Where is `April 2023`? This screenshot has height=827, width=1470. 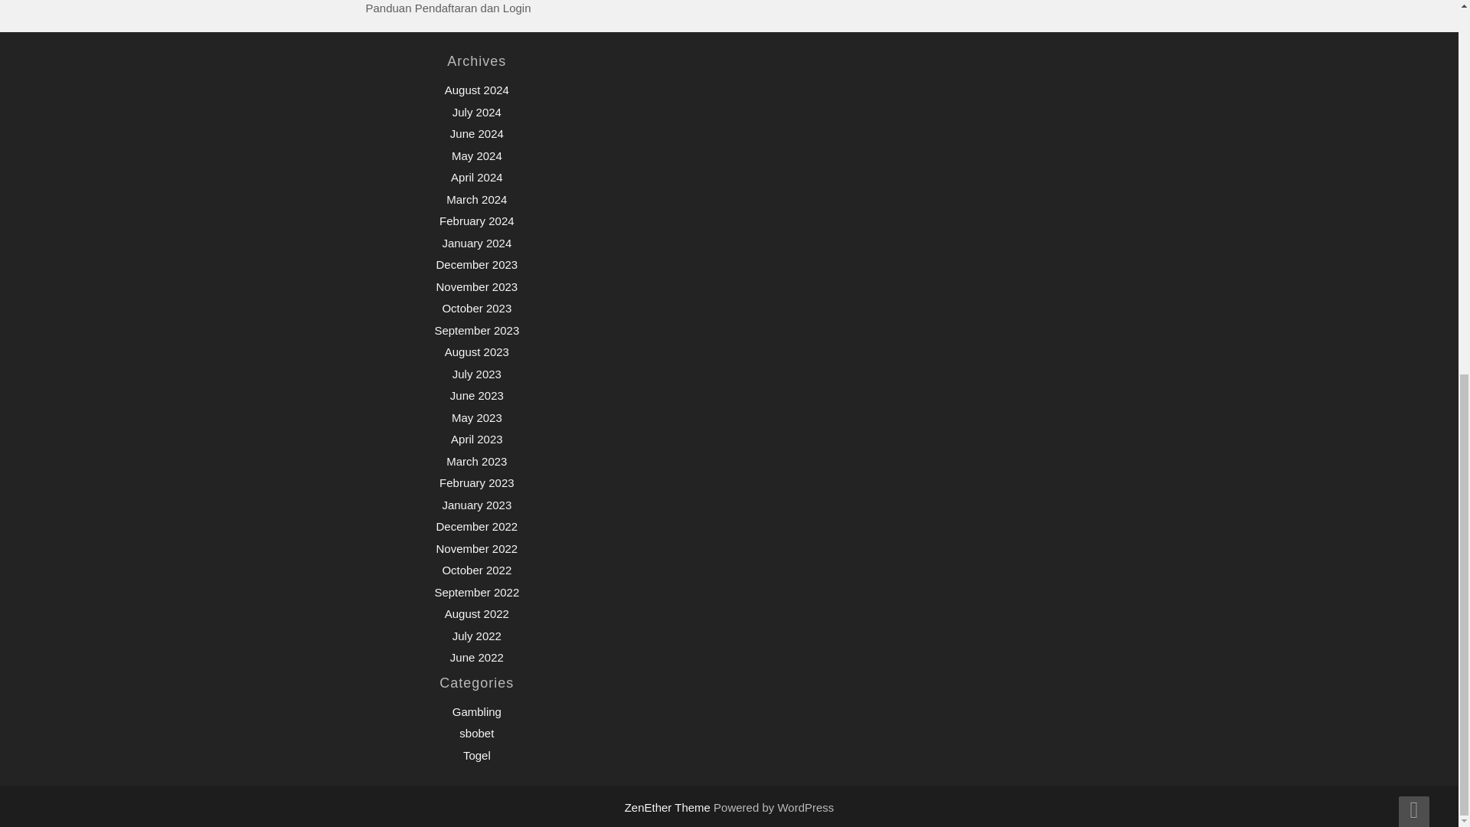
April 2023 is located at coordinates (476, 439).